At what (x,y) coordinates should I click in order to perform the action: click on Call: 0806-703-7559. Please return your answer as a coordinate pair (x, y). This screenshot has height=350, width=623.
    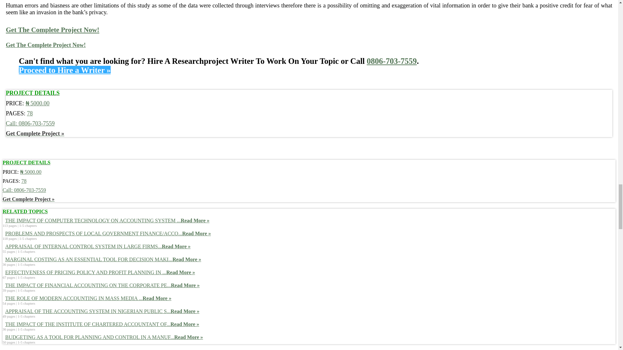
    Looking at the image, I should click on (30, 123).